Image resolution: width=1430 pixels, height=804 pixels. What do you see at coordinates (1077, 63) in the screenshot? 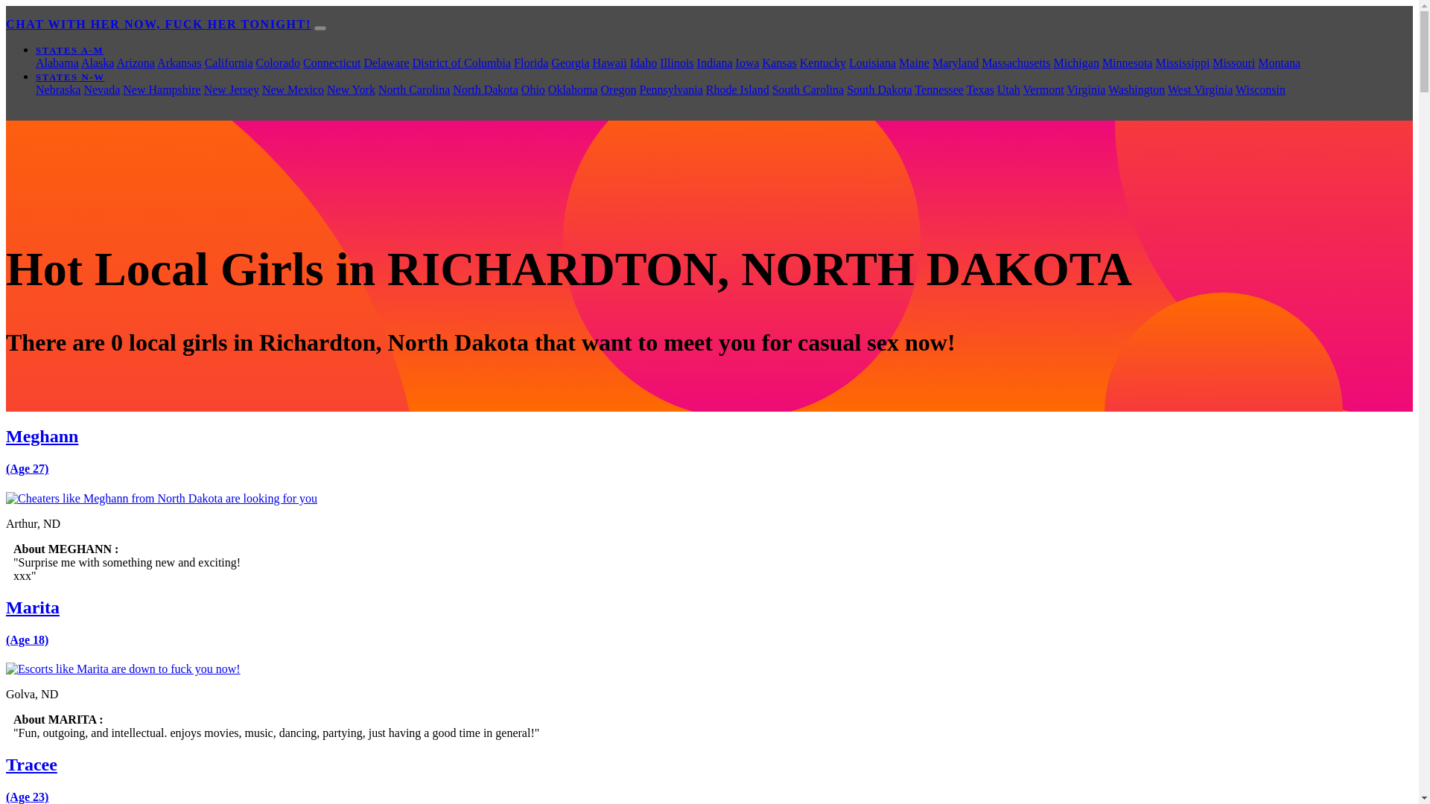
I see `Michigan` at bounding box center [1077, 63].